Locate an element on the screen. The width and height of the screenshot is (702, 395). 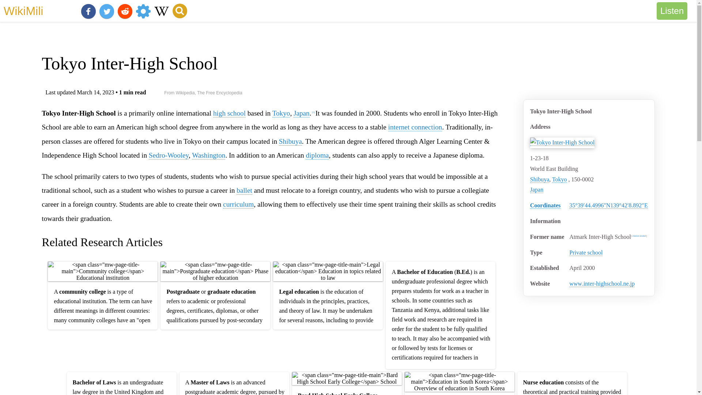
citation needed is located at coordinates (639, 236).